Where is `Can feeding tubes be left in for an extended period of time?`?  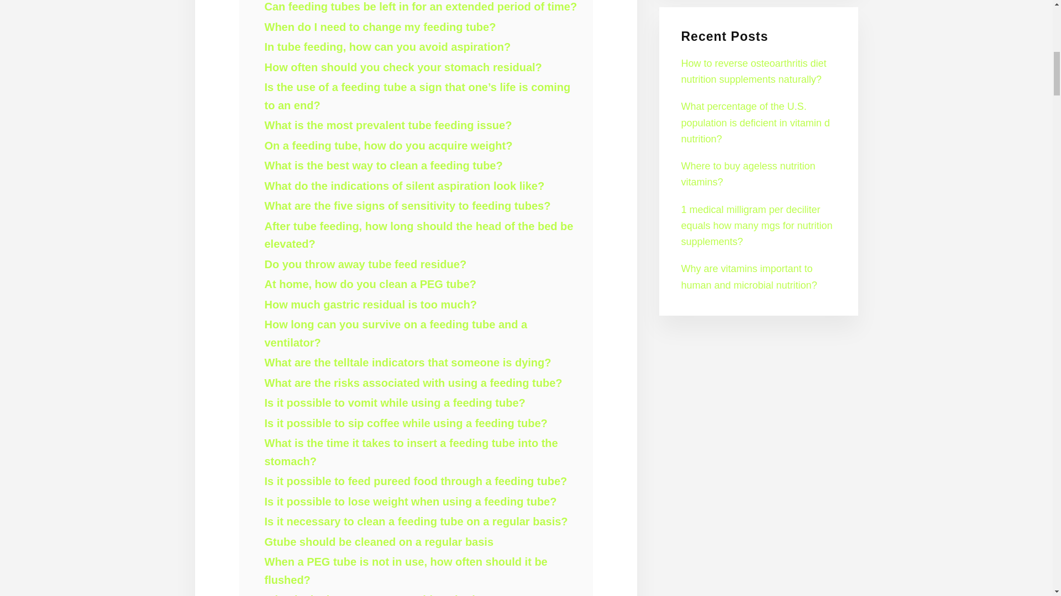
Can feeding tubes be left in for an extended period of time? is located at coordinates (421, 7).